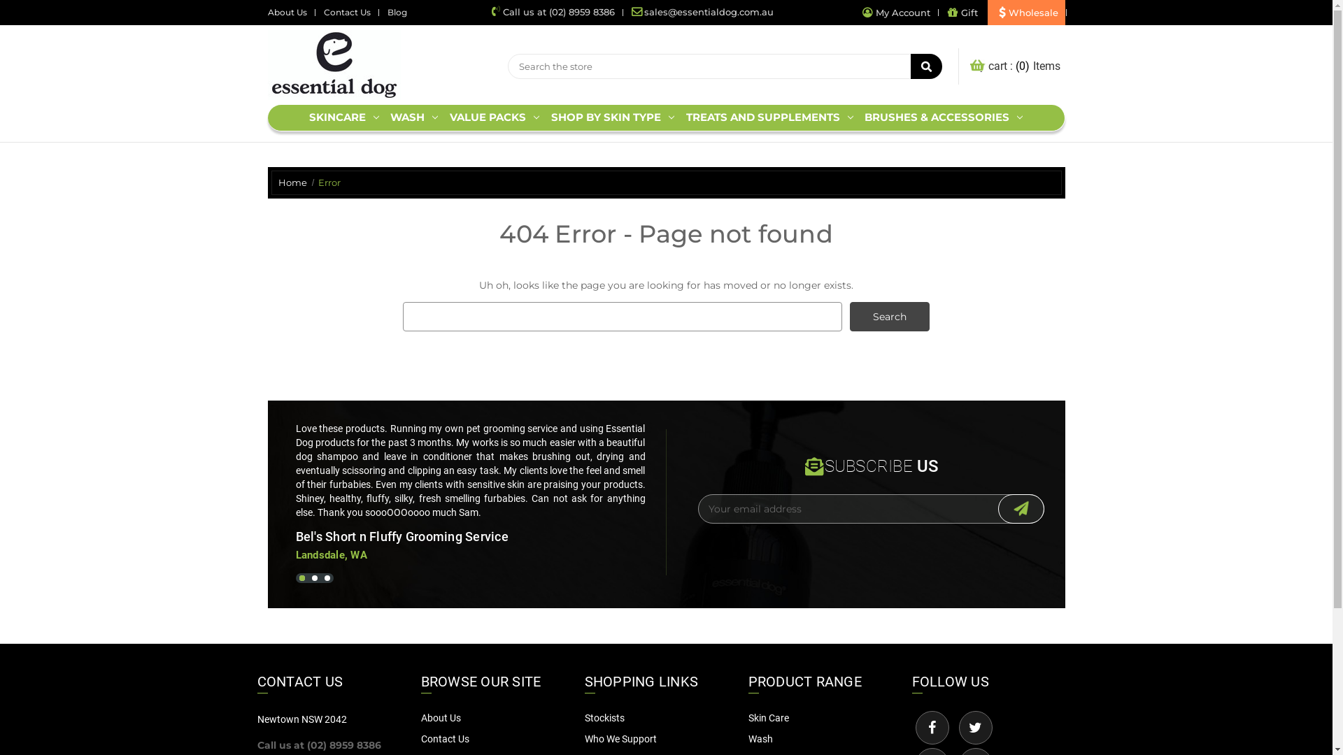 This screenshot has width=1343, height=755. What do you see at coordinates (769, 117) in the screenshot?
I see `TREATS AND SUPPLEMENTS` at bounding box center [769, 117].